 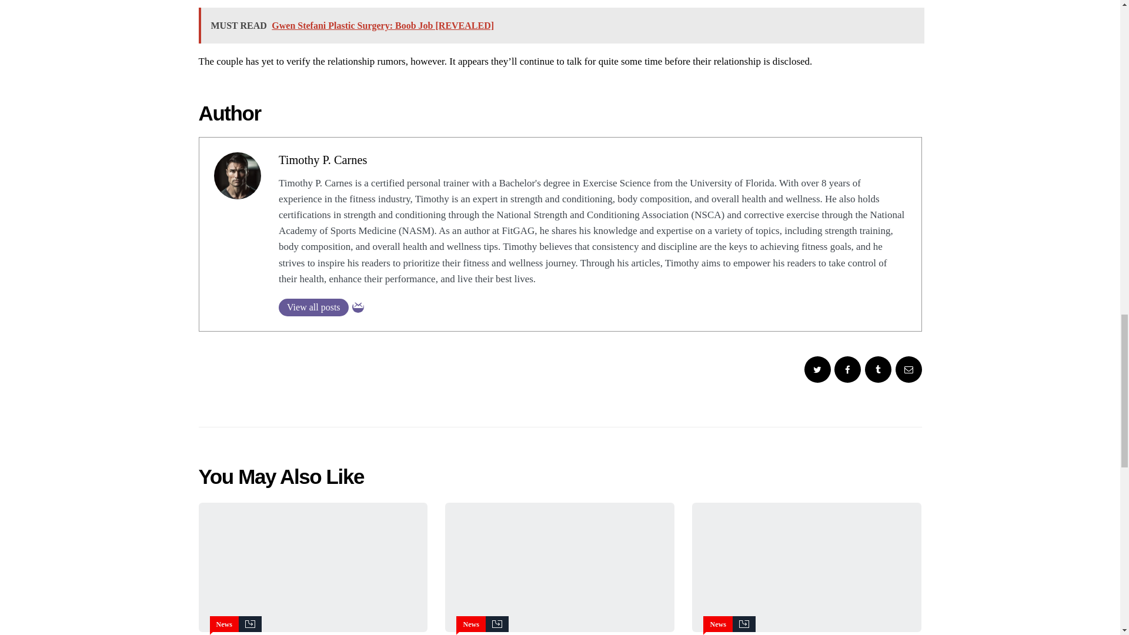 What do you see at coordinates (806, 567) in the screenshot?
I see `Miranda Cosgrove Plastic Surgery: Is It True?` at bounding box center [806, 567].